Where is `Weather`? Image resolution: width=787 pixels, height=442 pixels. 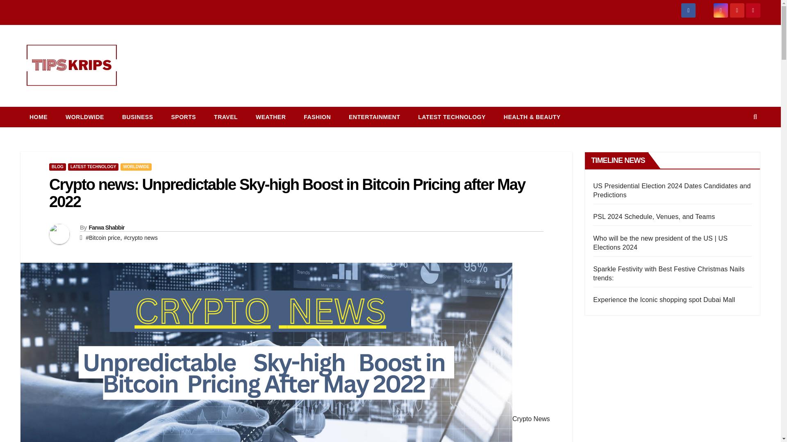
Weather is located at coordinates (271, 117).